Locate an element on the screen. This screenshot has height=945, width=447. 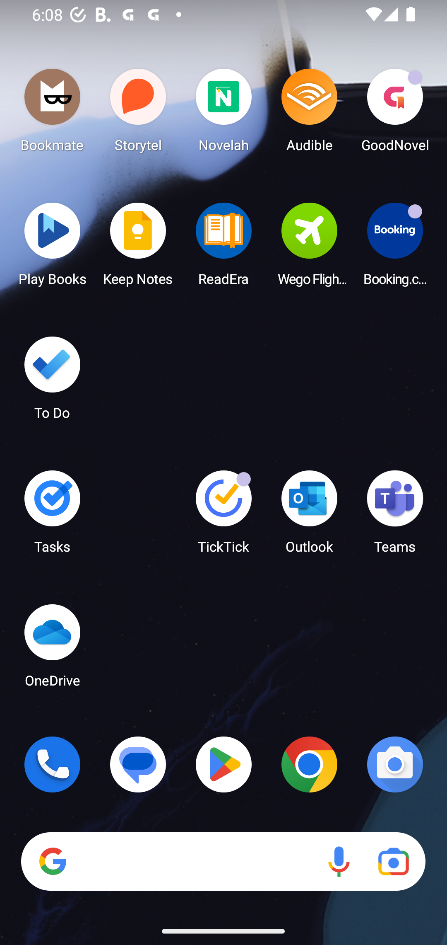
Play Books is located at coordinates (52, 247).